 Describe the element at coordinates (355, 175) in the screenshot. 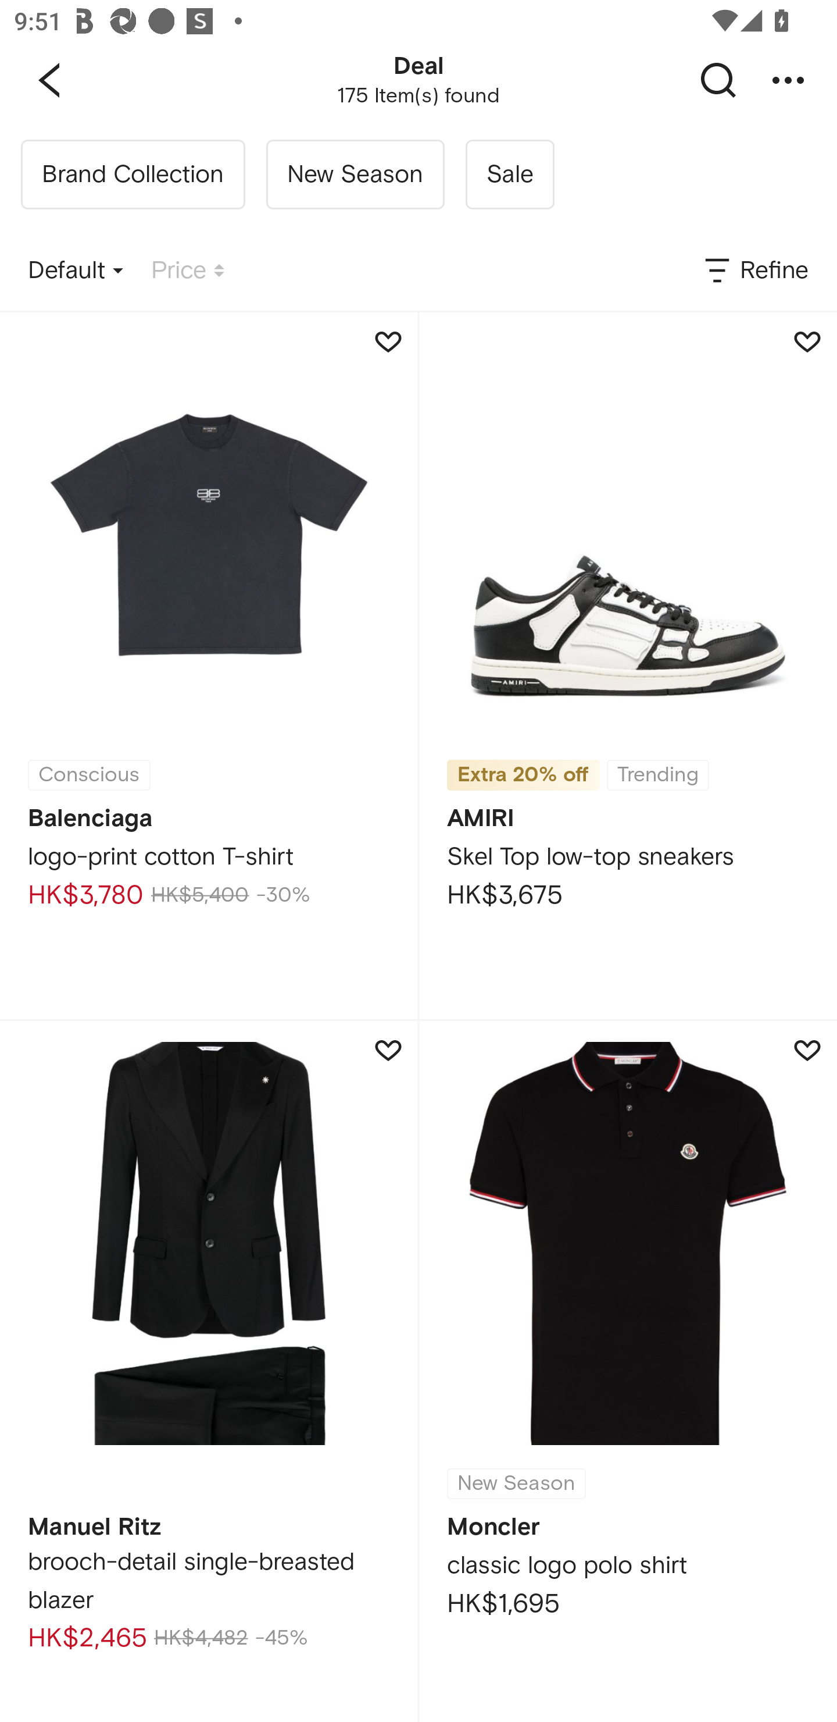

I see `New Season` at that location.